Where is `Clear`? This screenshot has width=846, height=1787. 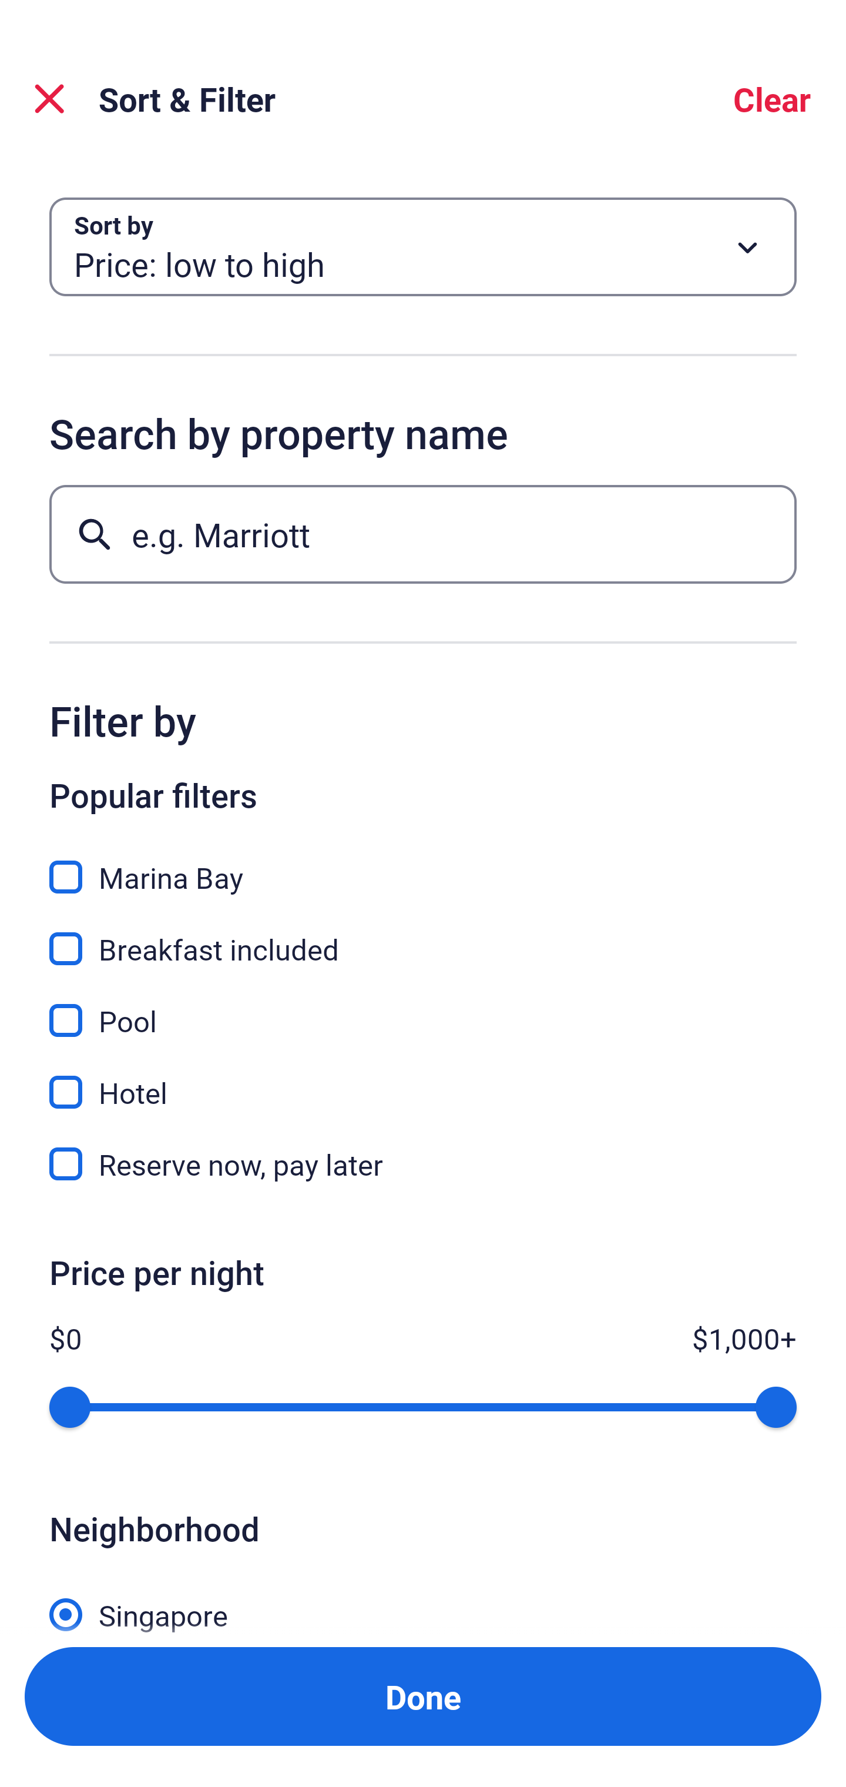 Clear is located at coordinates (772, 99).